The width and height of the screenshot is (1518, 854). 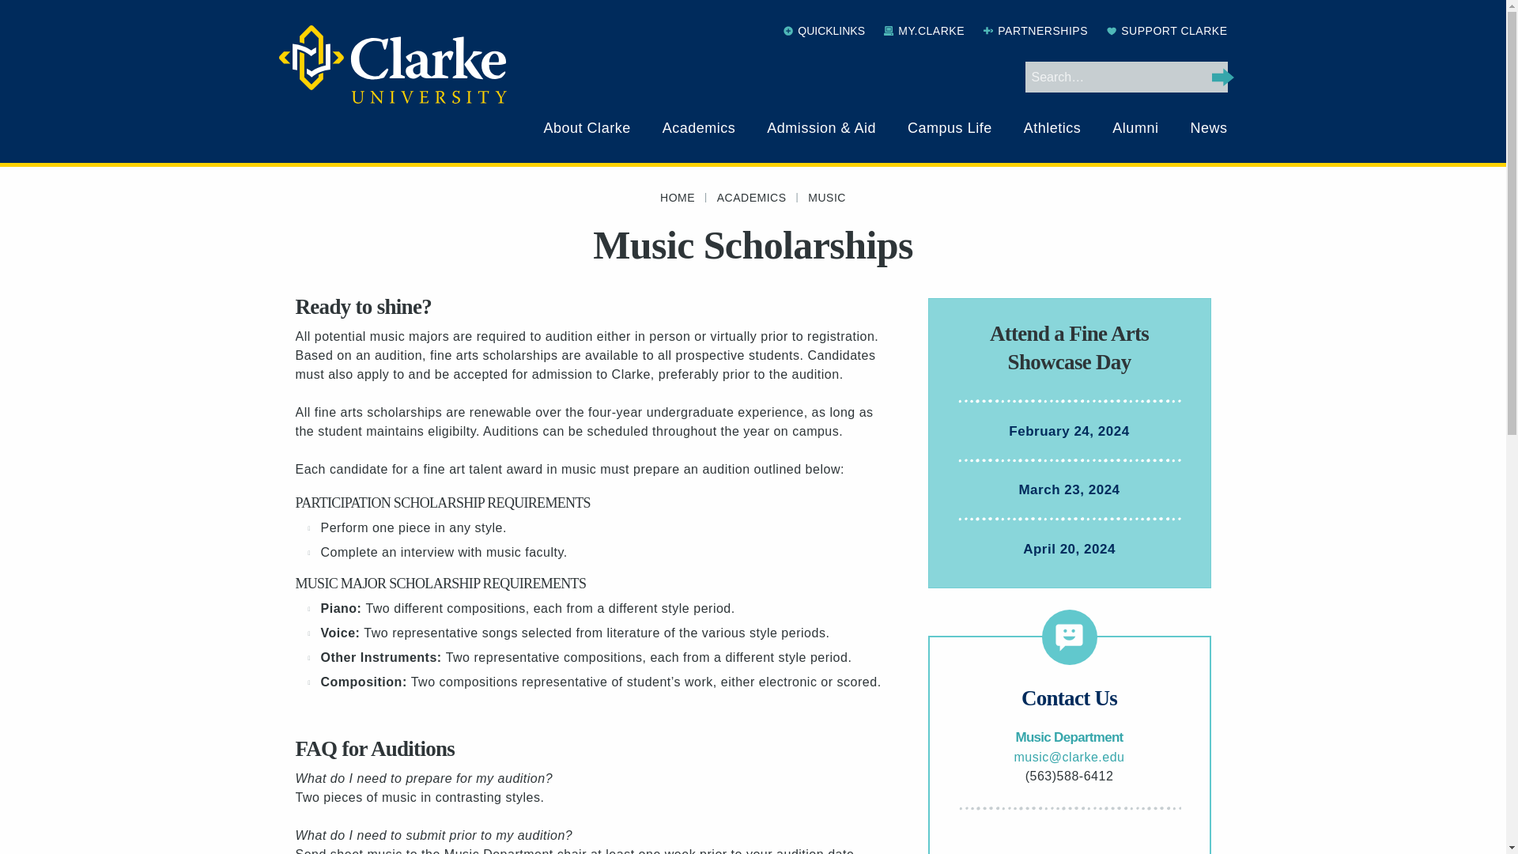 What do you see at coordinates (1222, 77) in the screenshot?
I see `Search` at bounding box center [1222, 77].